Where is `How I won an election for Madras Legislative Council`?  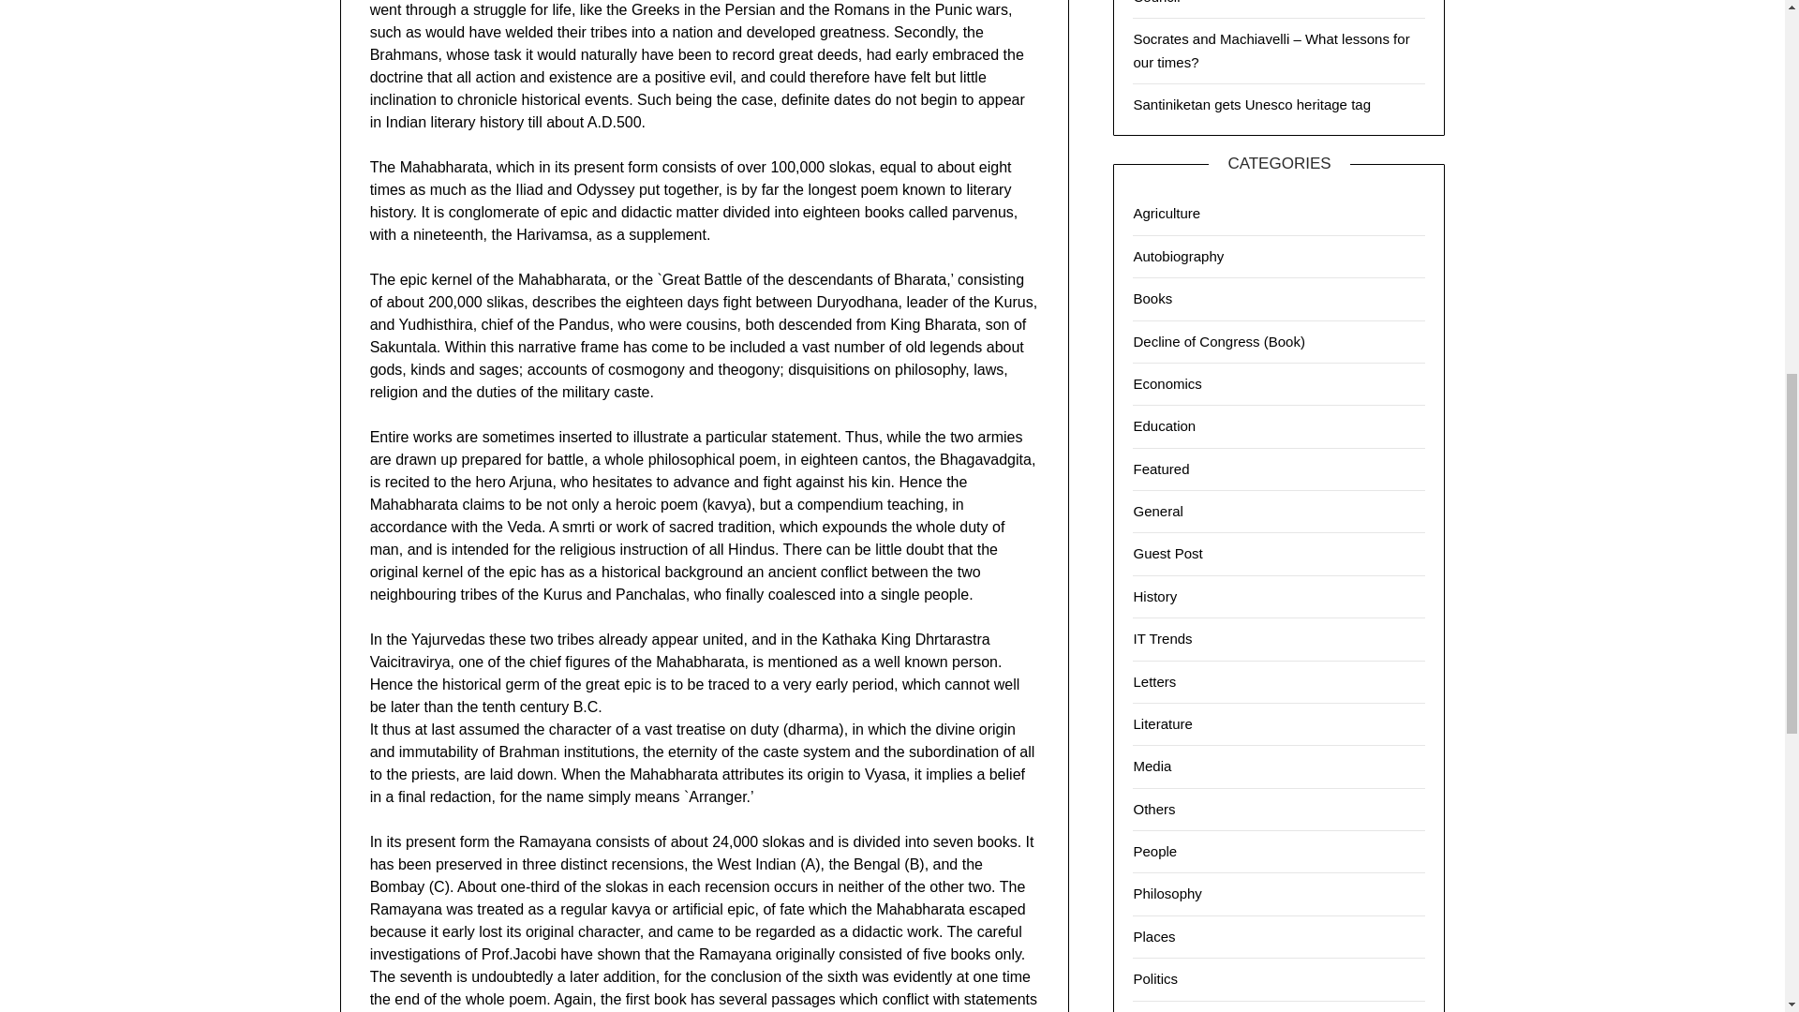
How I won an election for Madras Legislative Council is located at coordinates (1272, 2).